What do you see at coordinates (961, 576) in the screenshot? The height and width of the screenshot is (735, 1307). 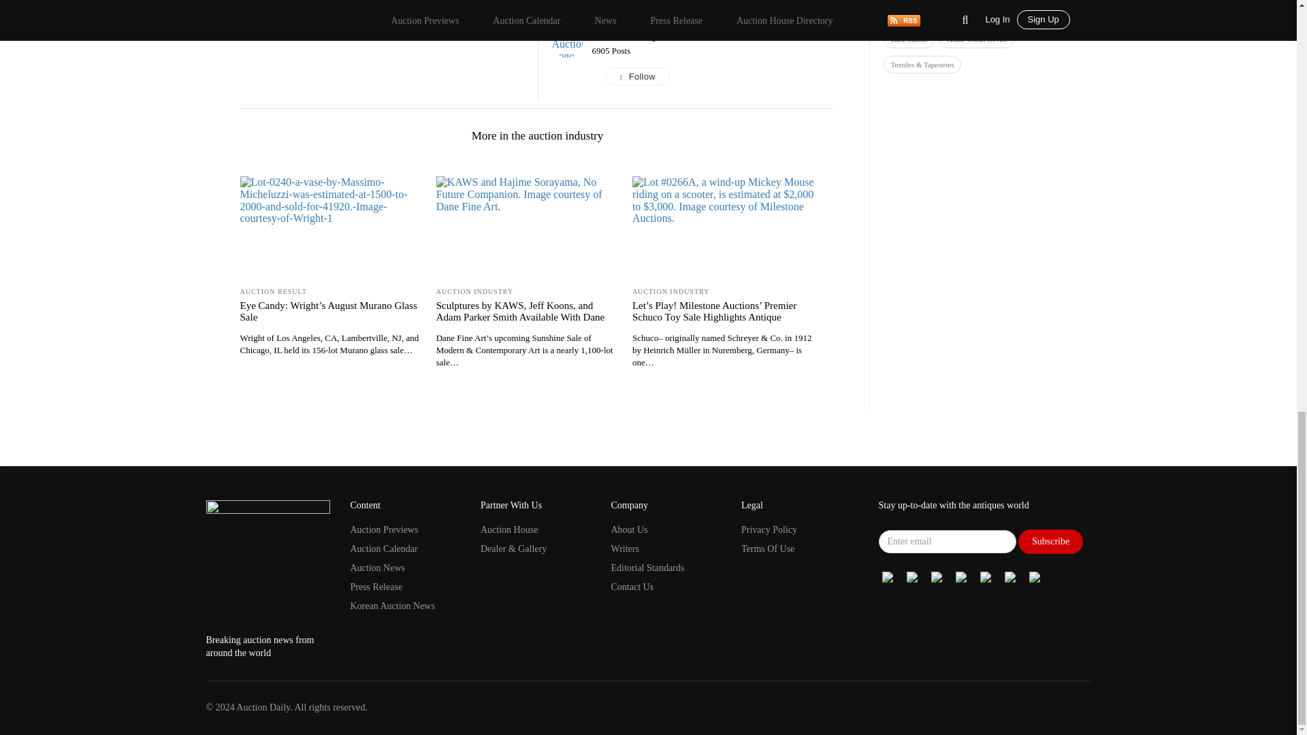 I see `Instagram` at bounding box center [961, 576].